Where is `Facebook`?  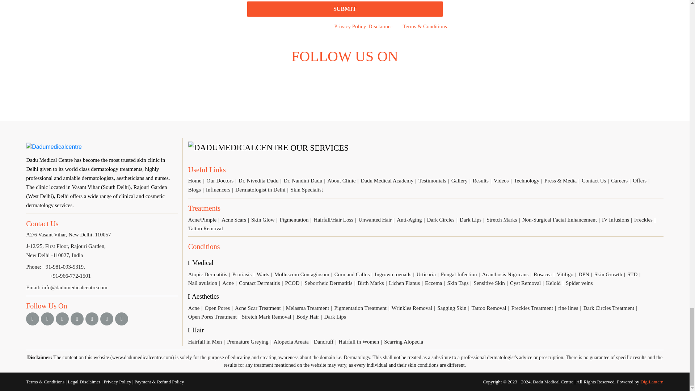
Facebook is located at coordinates (256, 85).